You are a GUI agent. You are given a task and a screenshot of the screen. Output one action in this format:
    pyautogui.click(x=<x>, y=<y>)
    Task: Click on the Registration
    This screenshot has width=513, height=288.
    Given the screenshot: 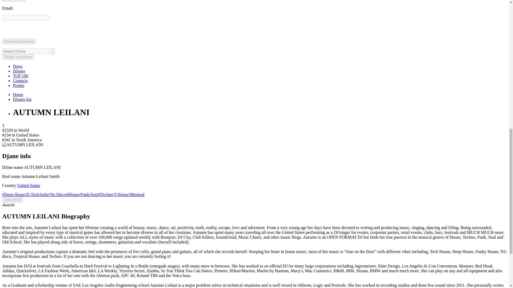 What is the action you would take?
    pyautogui.click(x=13, y=1)
    